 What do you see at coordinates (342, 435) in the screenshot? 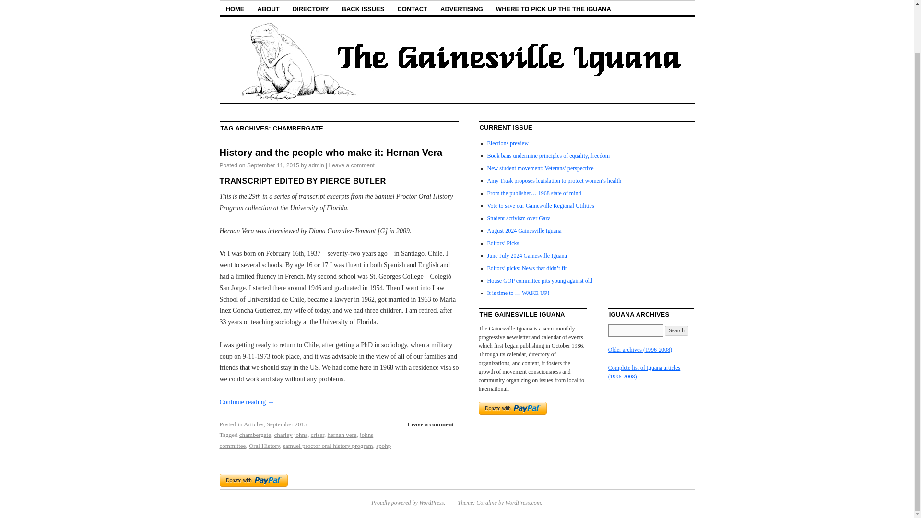
I see `hernan vera` at bounding box center [342, 435].